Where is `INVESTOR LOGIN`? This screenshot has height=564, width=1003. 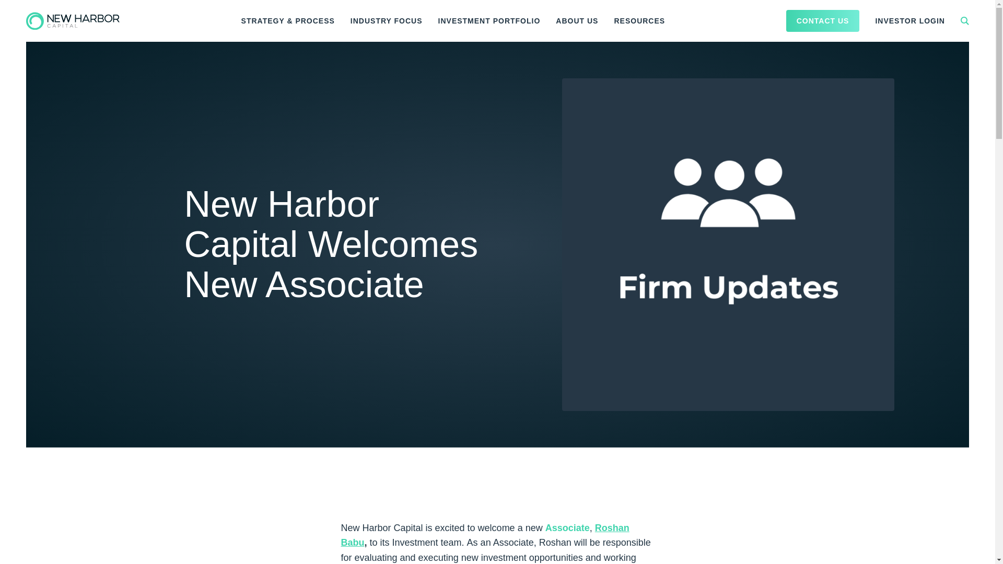
INVESTOR LOGIN is located at coordinates (910, 21).